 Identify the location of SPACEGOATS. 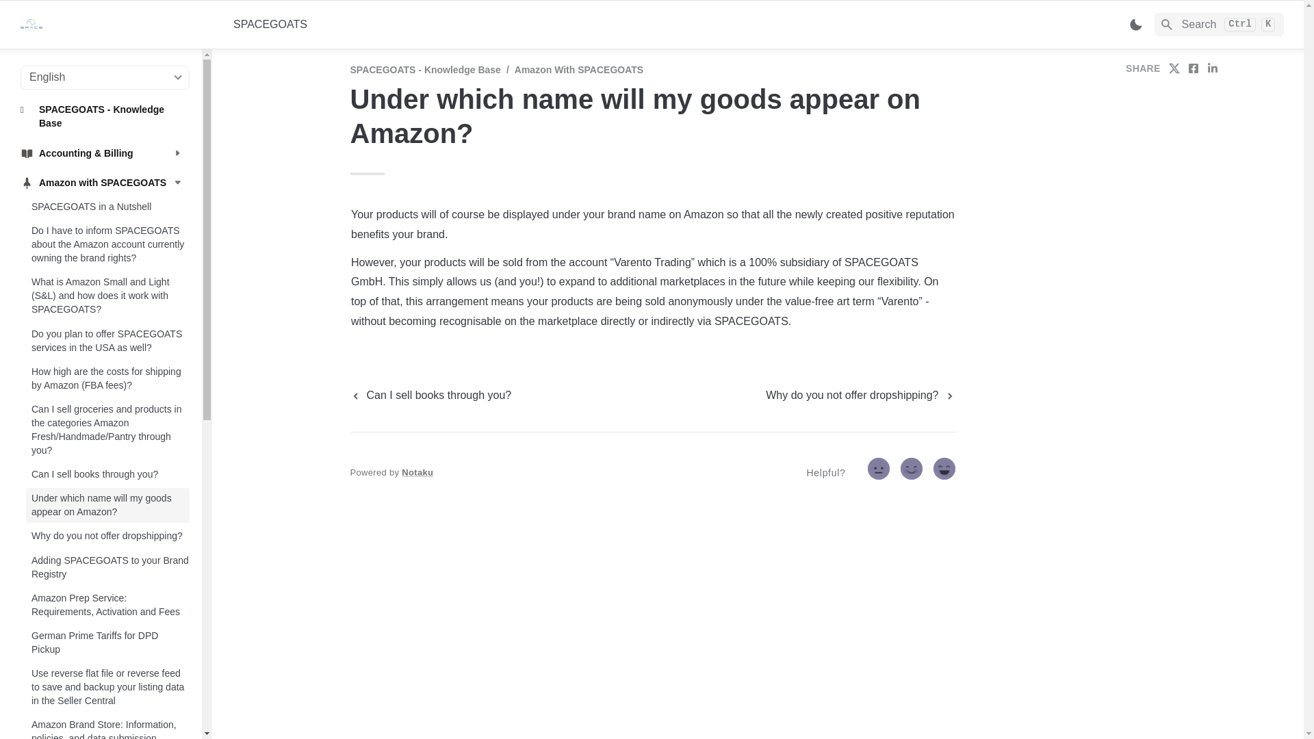
(270, 25).